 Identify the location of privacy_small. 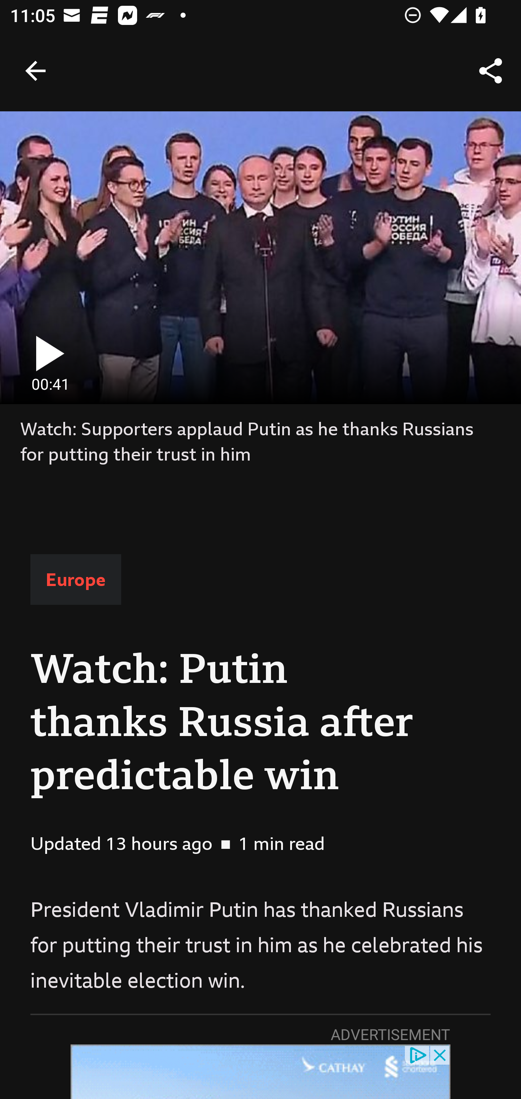
(418, 1054).